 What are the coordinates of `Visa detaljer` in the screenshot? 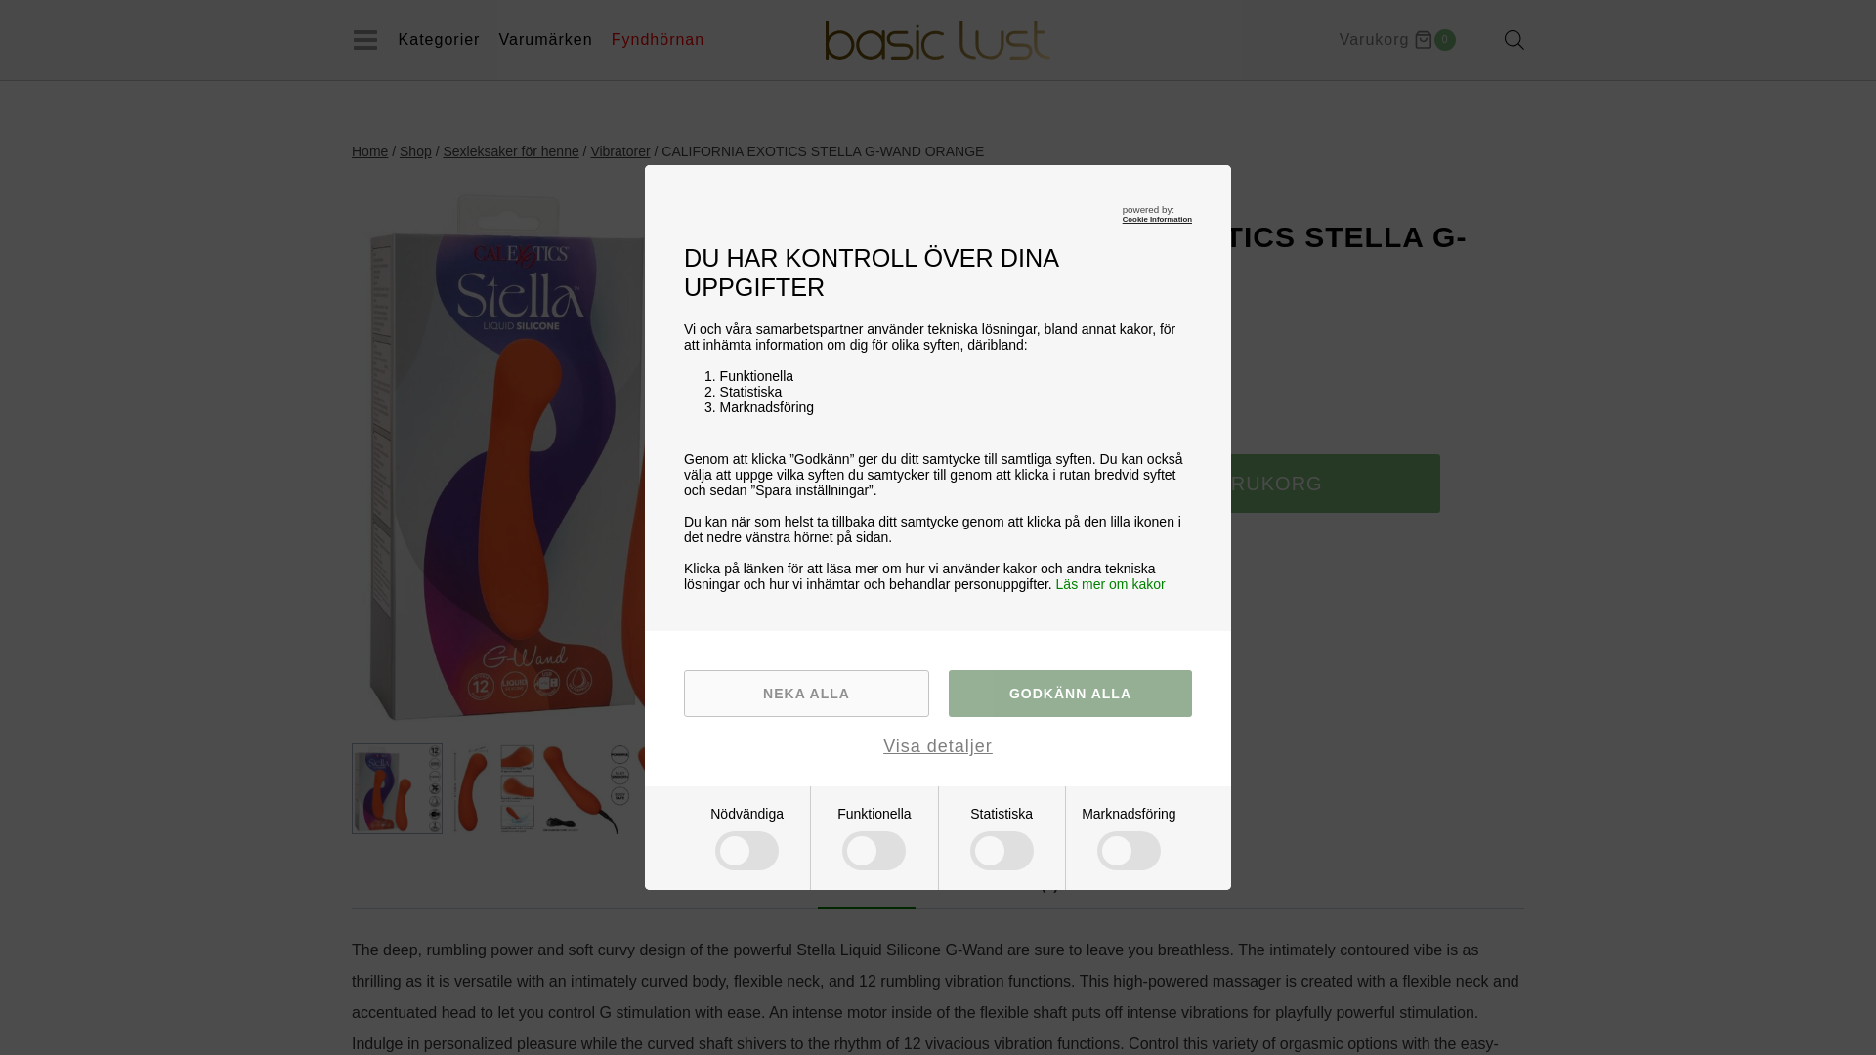 It's located at (938, 746).